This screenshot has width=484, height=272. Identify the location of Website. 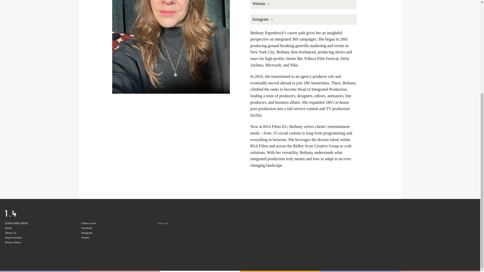
(304, 5).